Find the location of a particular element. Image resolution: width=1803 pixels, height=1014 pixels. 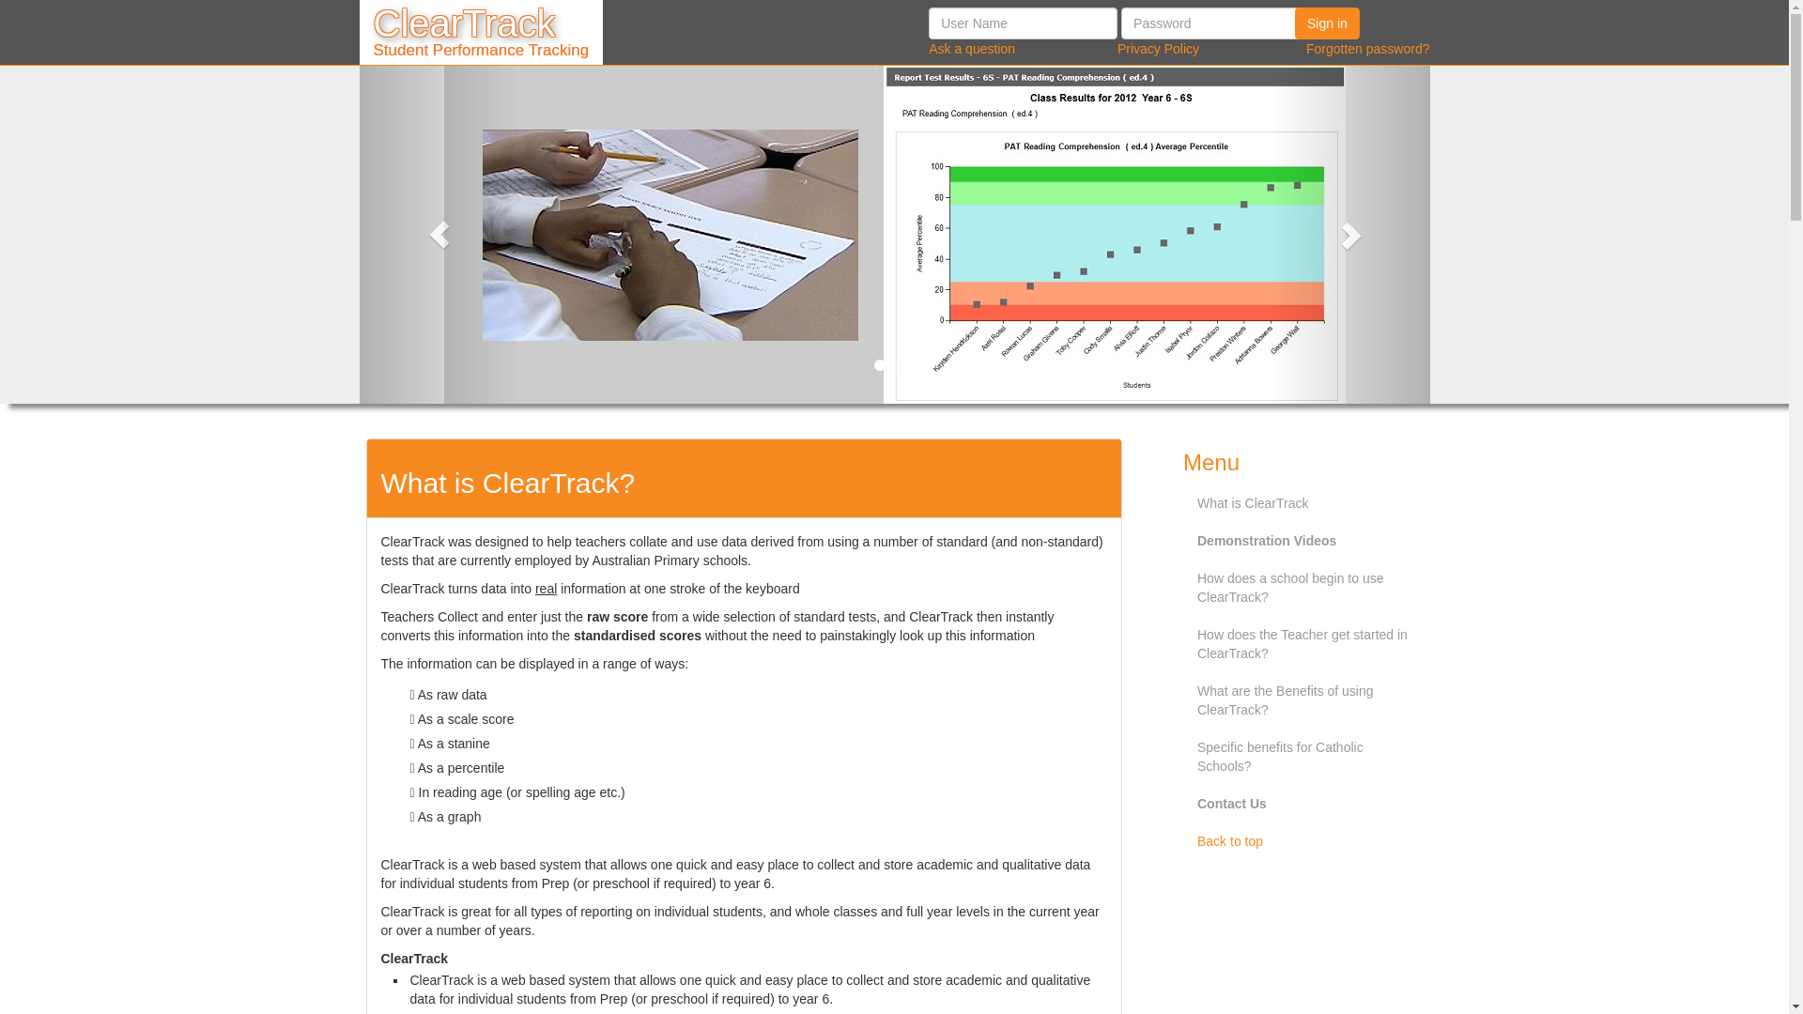

Demonstration Videos is located at coordinates (1307, 541).